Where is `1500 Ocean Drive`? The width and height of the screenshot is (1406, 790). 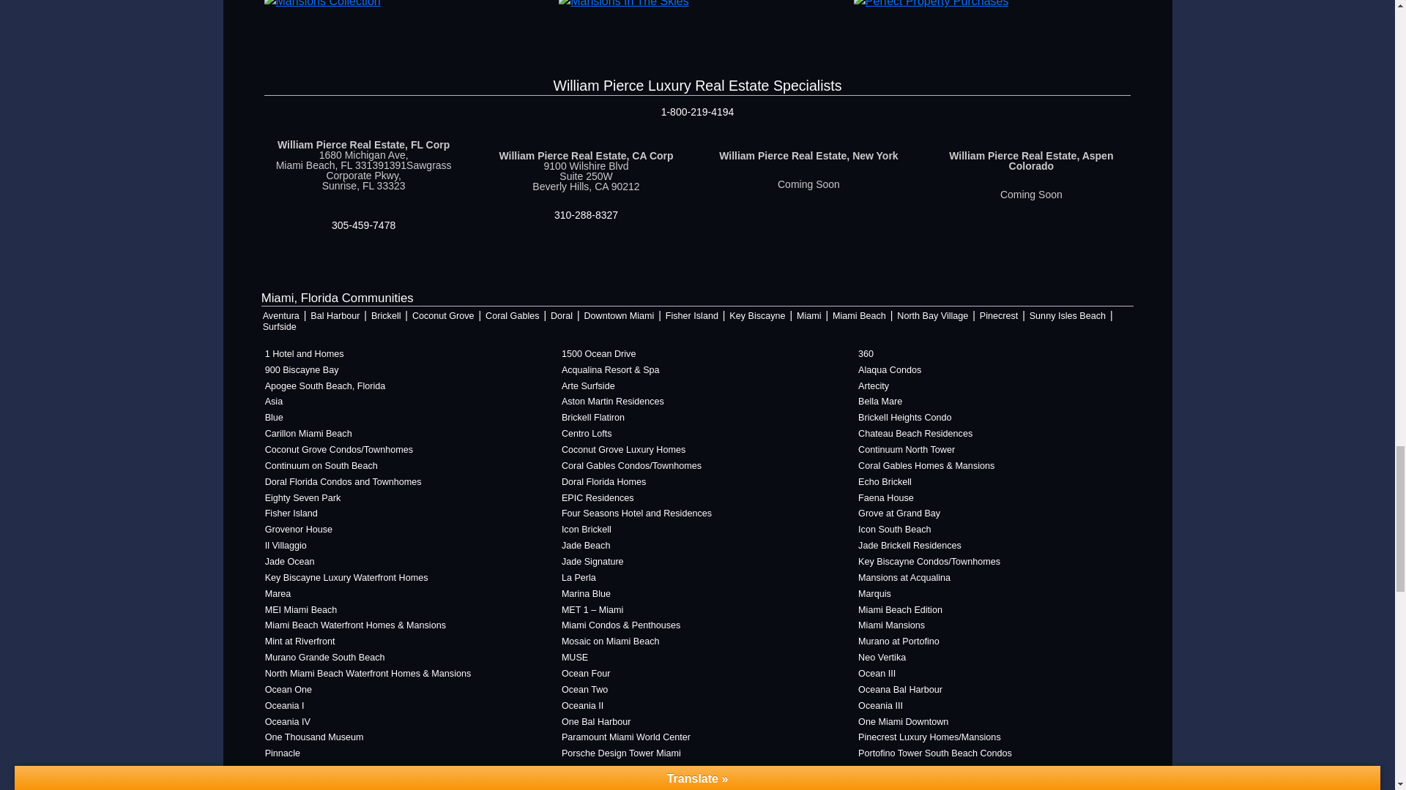 1500 Ocean Drive is located at coordinates (697, 354).